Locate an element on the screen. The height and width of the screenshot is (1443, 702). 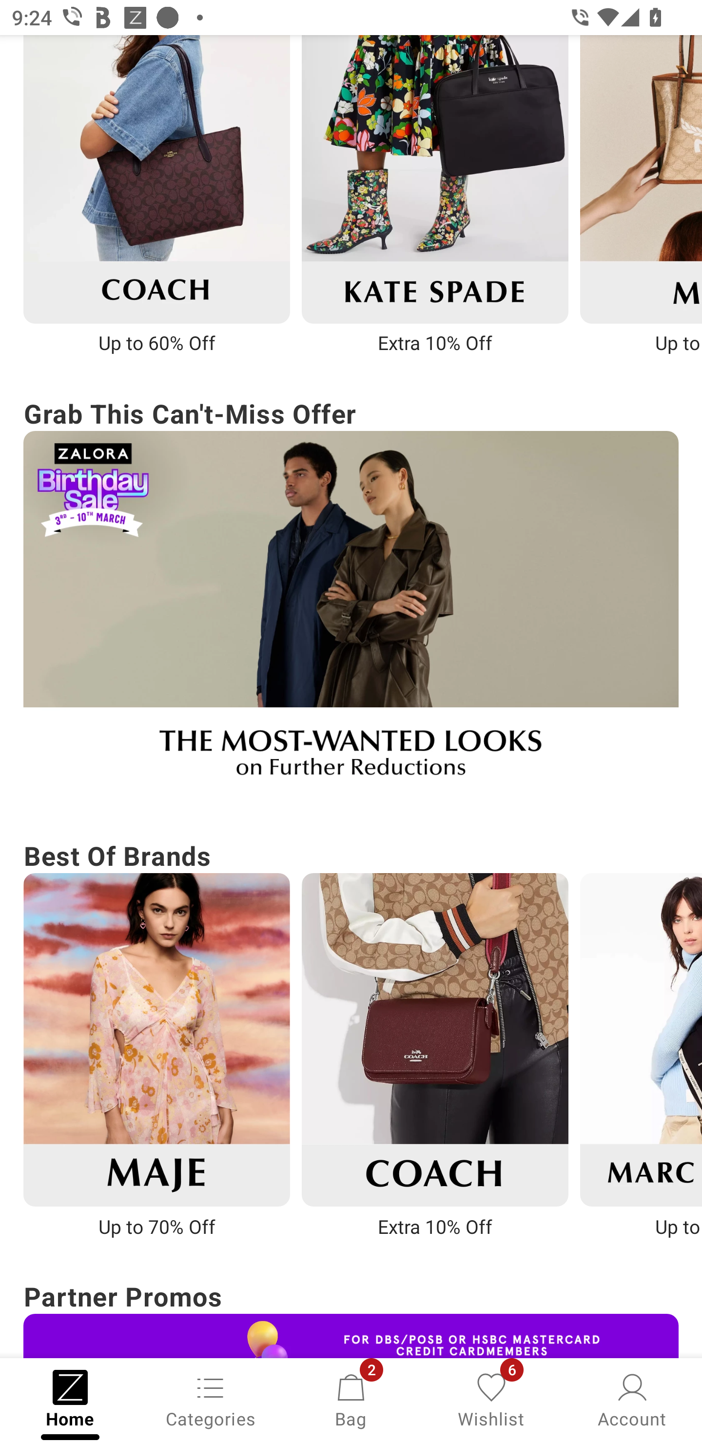
Campaign banner is located at coordinates (351, 615).